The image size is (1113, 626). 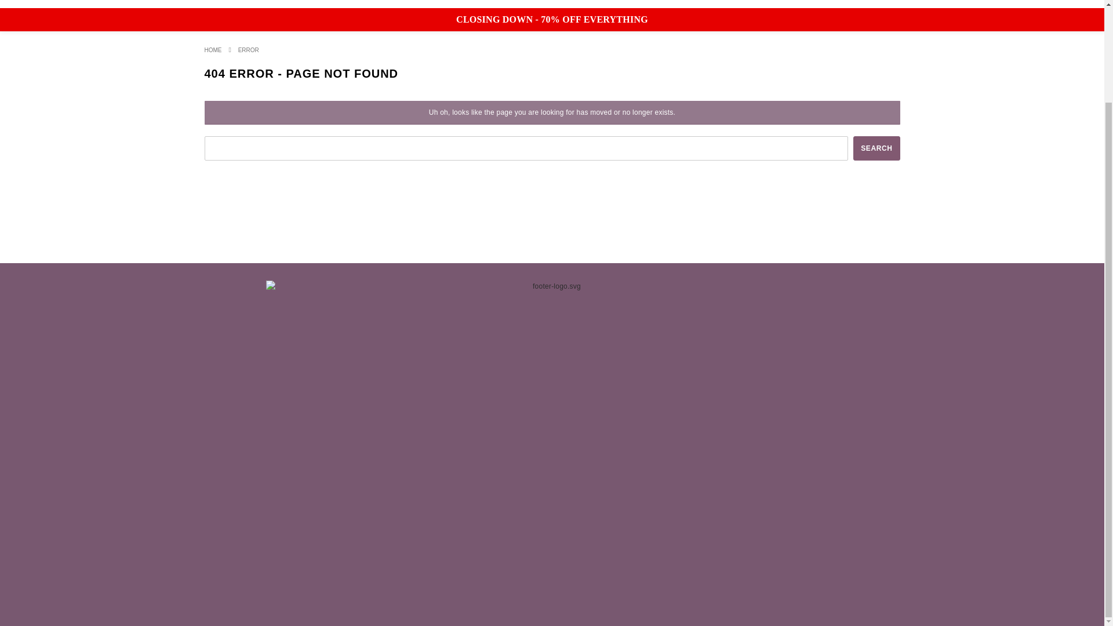 What do you see at coordinates (876, 148) in the screenshot?
I see `Search` at bounding box center [876, 148].